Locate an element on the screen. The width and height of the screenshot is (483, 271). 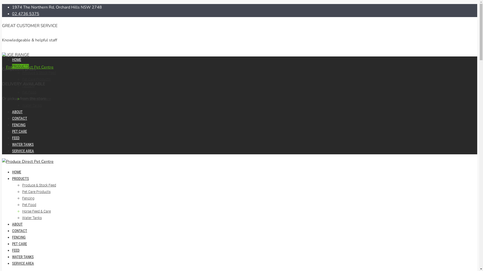
SERVICE AREA is located at coordinates (23, 151).